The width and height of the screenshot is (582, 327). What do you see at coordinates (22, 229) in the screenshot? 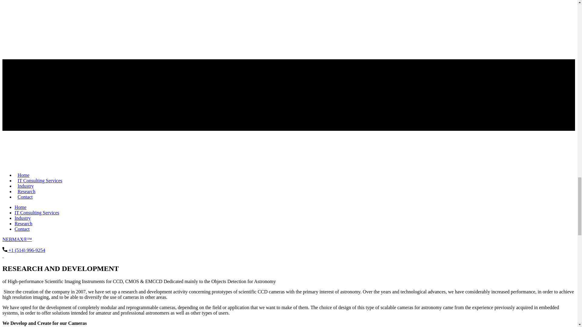
I see `Contact` at bounding box center [22, 229].